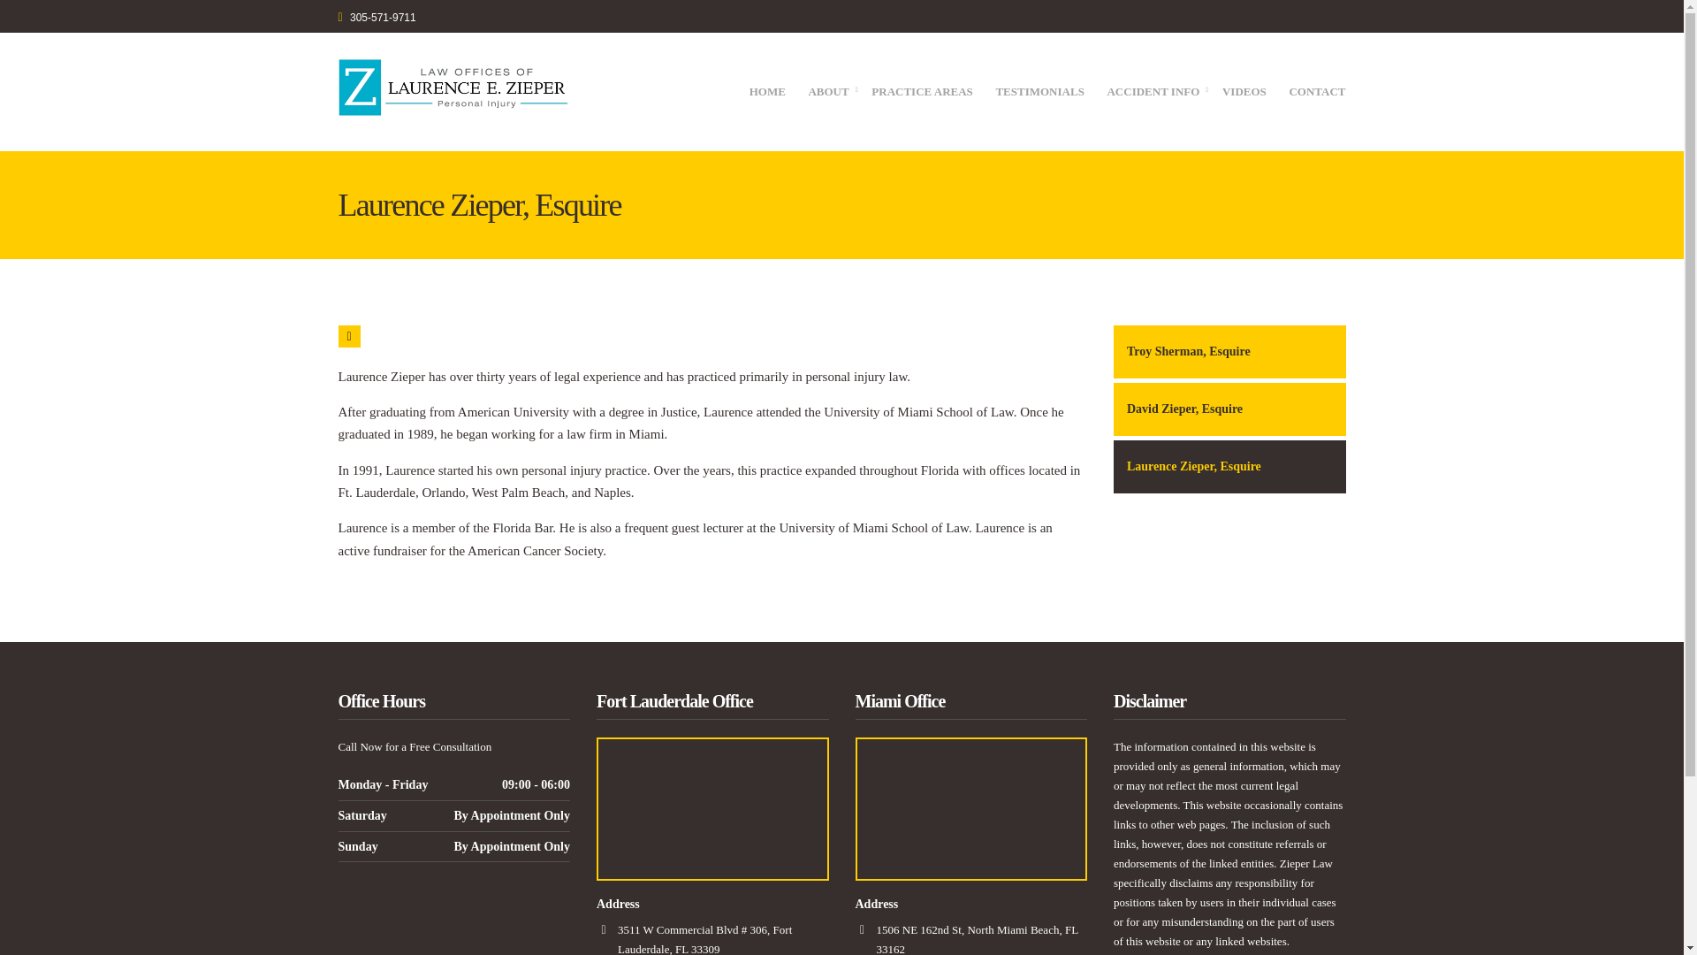 Image resolution: width=1697 pixels, height=955 pixels. What do you see at coordinates (1229, 467) in the screenshot?
I see `Laurence Zieper, Esquire` at bounding box center [1229, 467].